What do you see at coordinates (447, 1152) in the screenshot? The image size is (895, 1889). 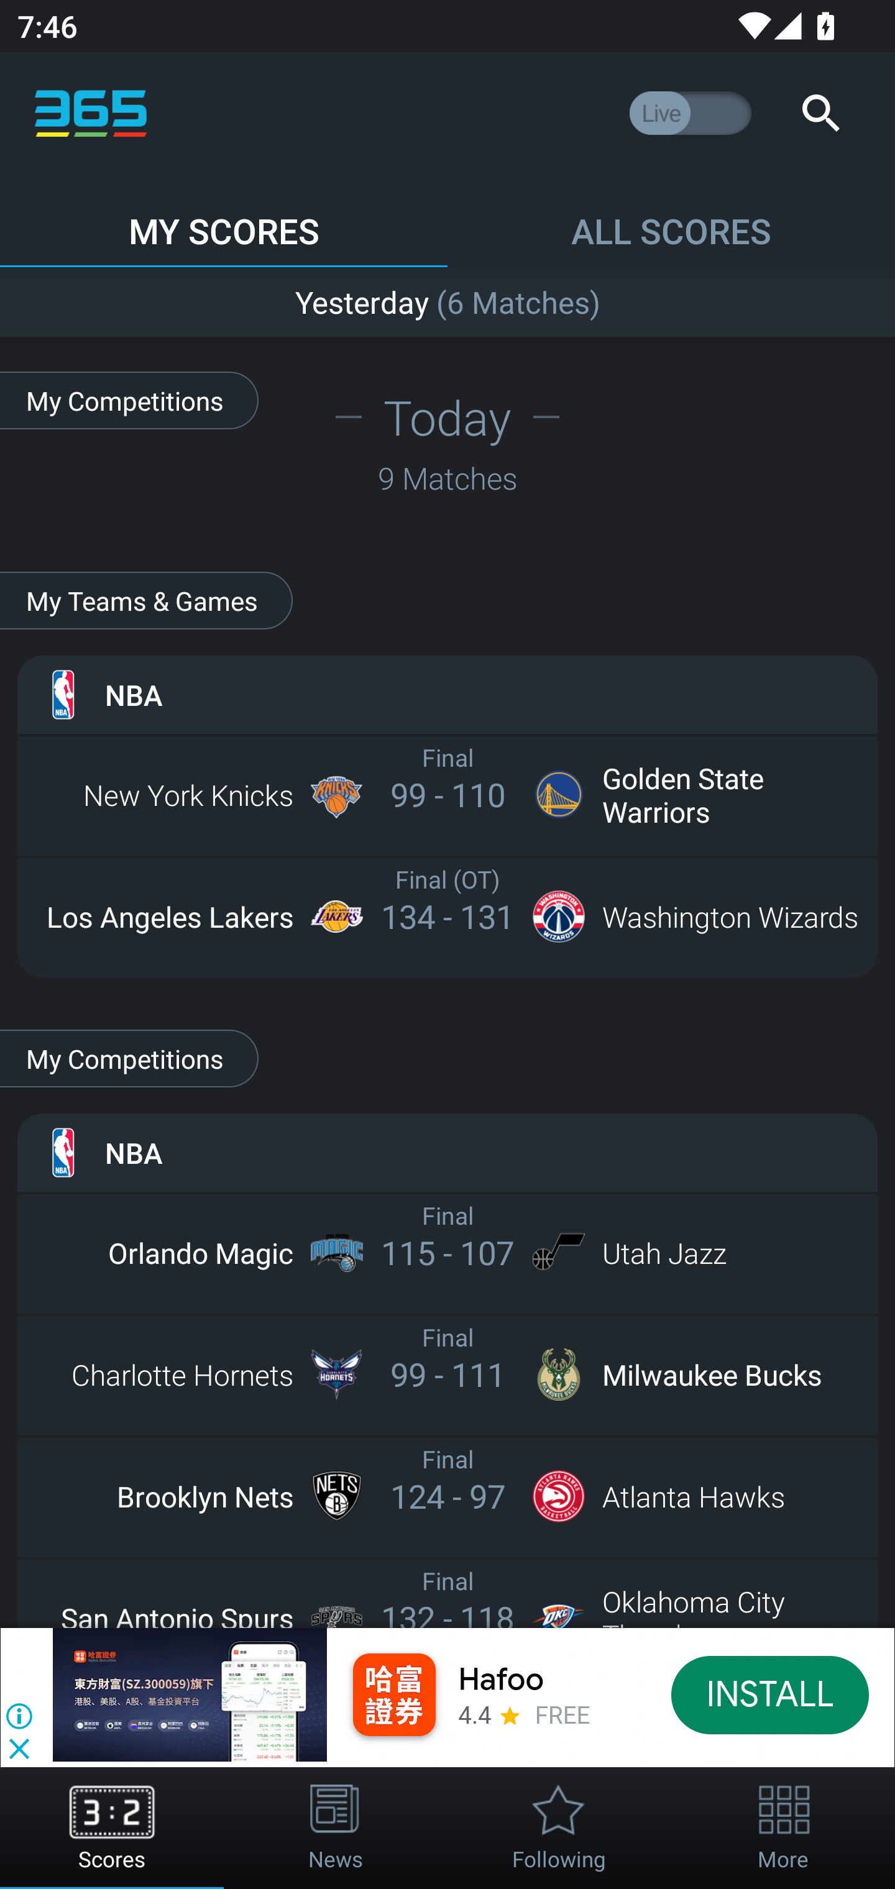 I see `NBA` at bounding box center [447, 1152].